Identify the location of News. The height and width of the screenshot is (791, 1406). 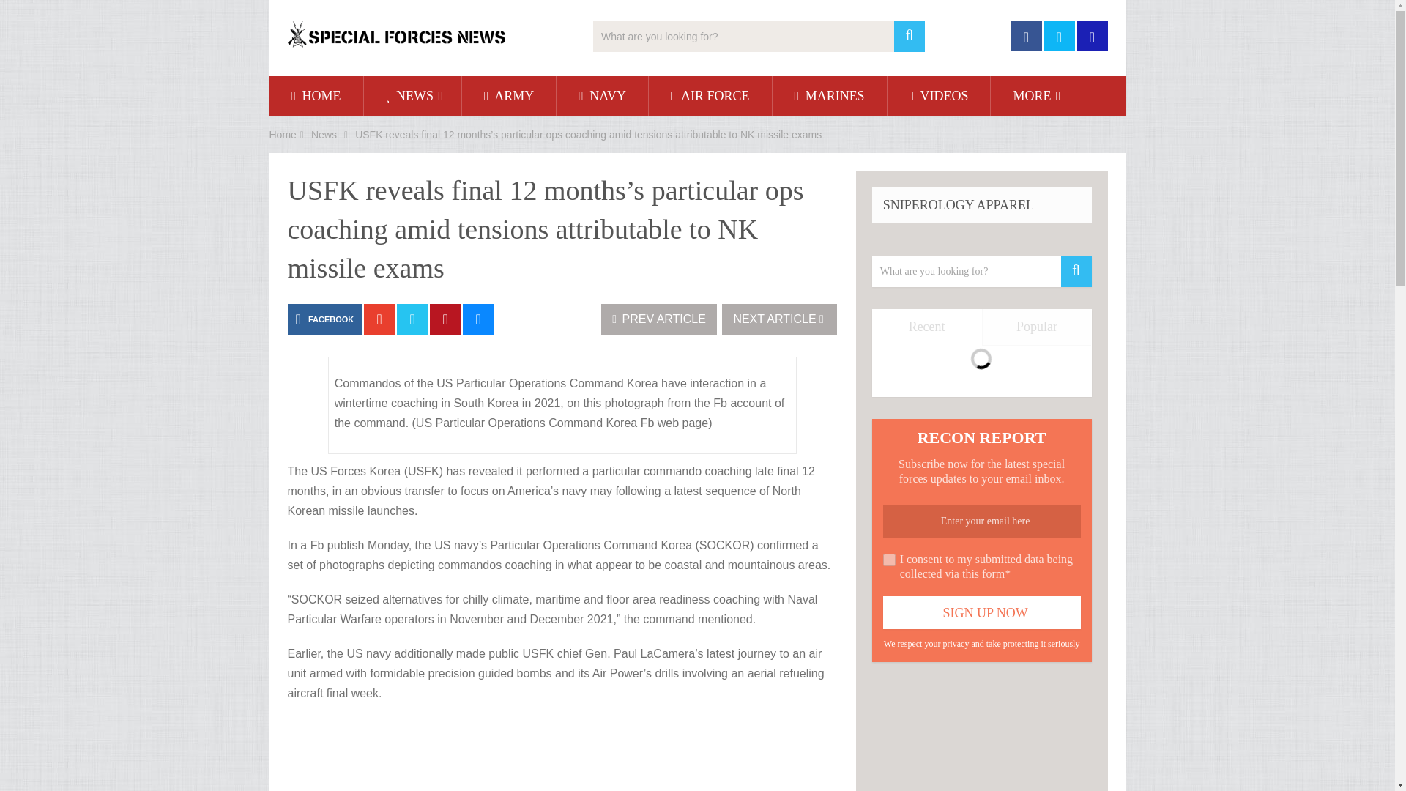
(324, 135).